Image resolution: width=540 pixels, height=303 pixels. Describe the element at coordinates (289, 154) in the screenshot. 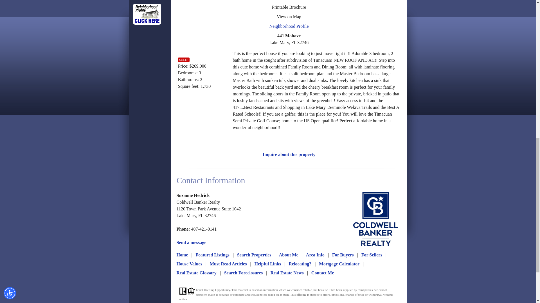

I see `Inquire about this property` at that location.